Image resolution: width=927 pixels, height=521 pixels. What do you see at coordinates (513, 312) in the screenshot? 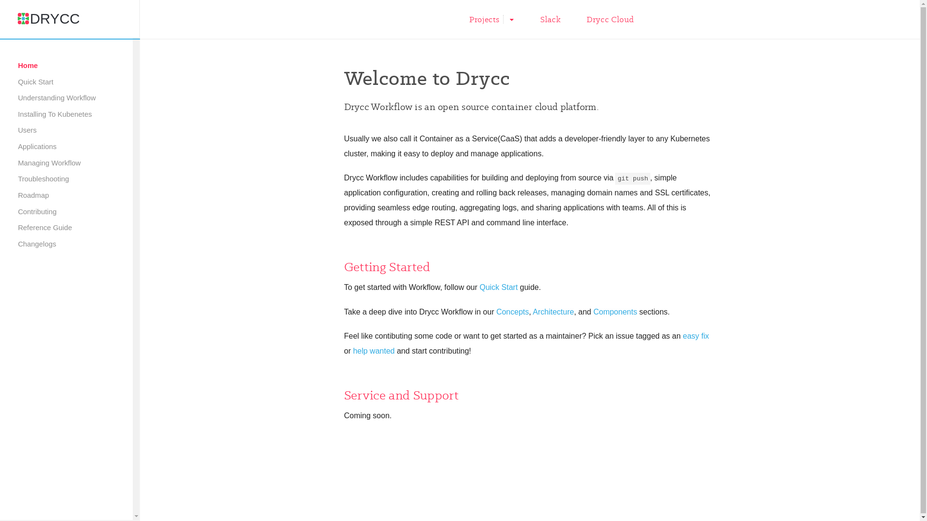
I see `Concepts` at bounding box center [513, 312].